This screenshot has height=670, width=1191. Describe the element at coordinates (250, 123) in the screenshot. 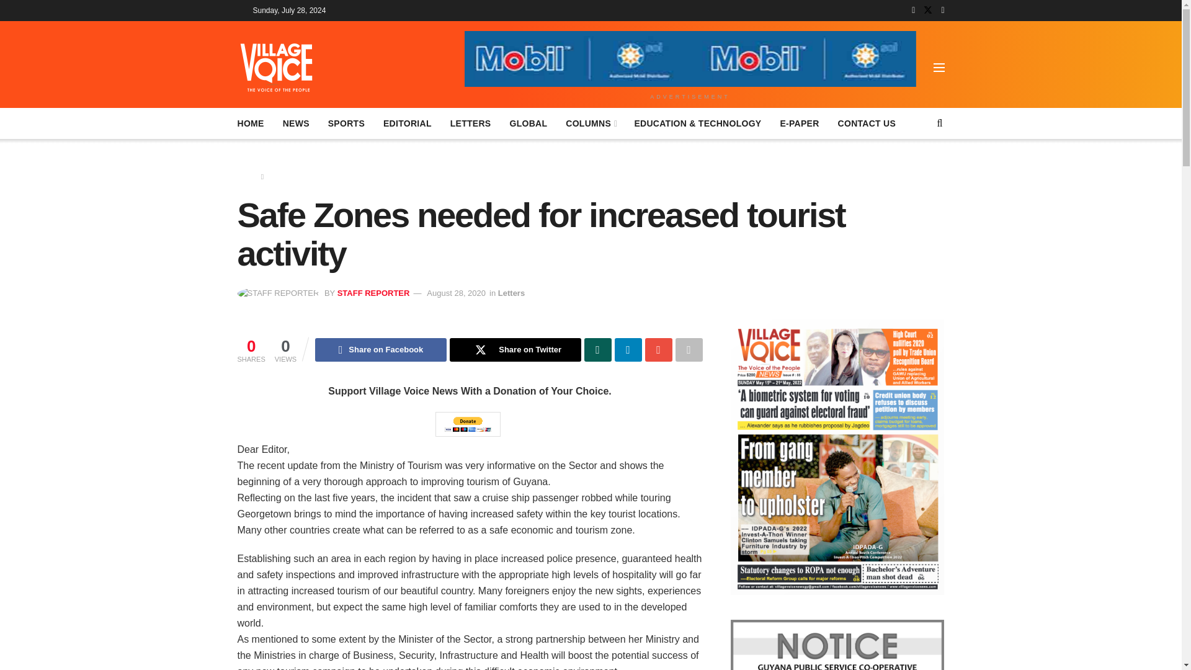

I see `HOME` at that location.